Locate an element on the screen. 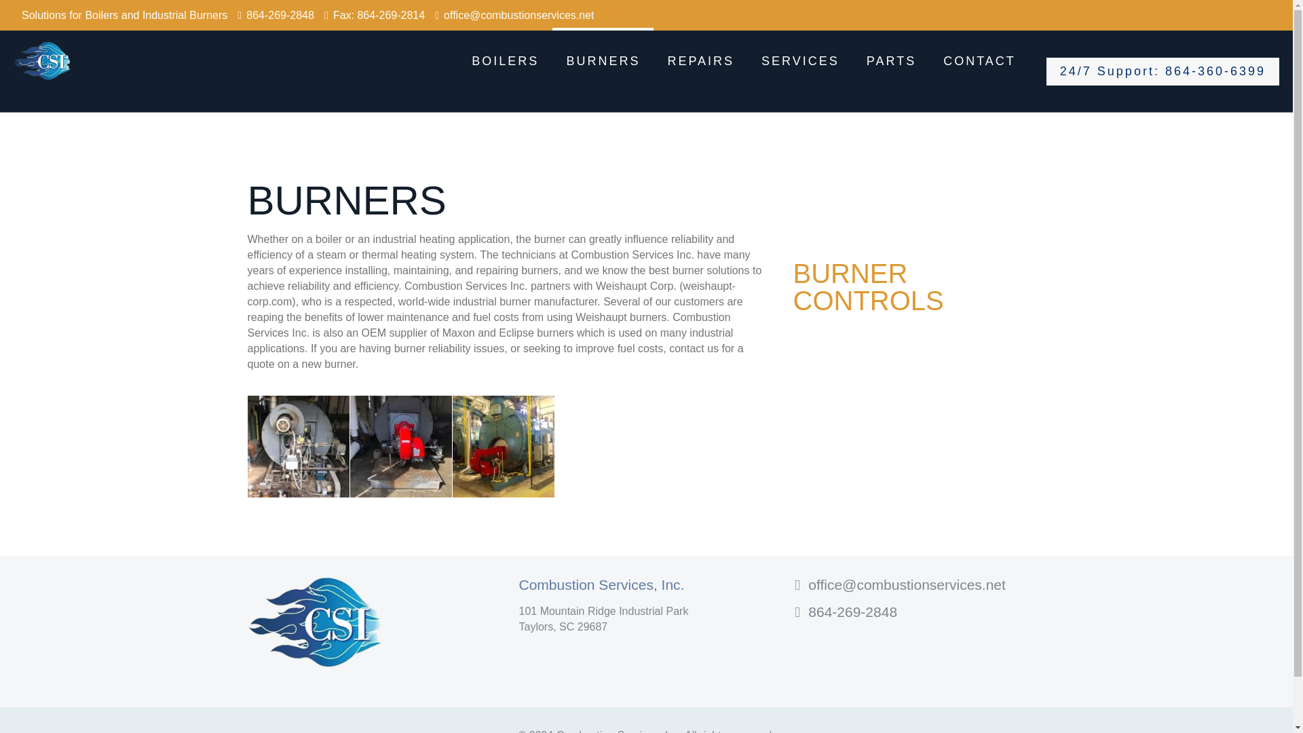 The height and width of the screenshot is (733, 1303). 864-269-2848 is located at coordinates (280, 15).